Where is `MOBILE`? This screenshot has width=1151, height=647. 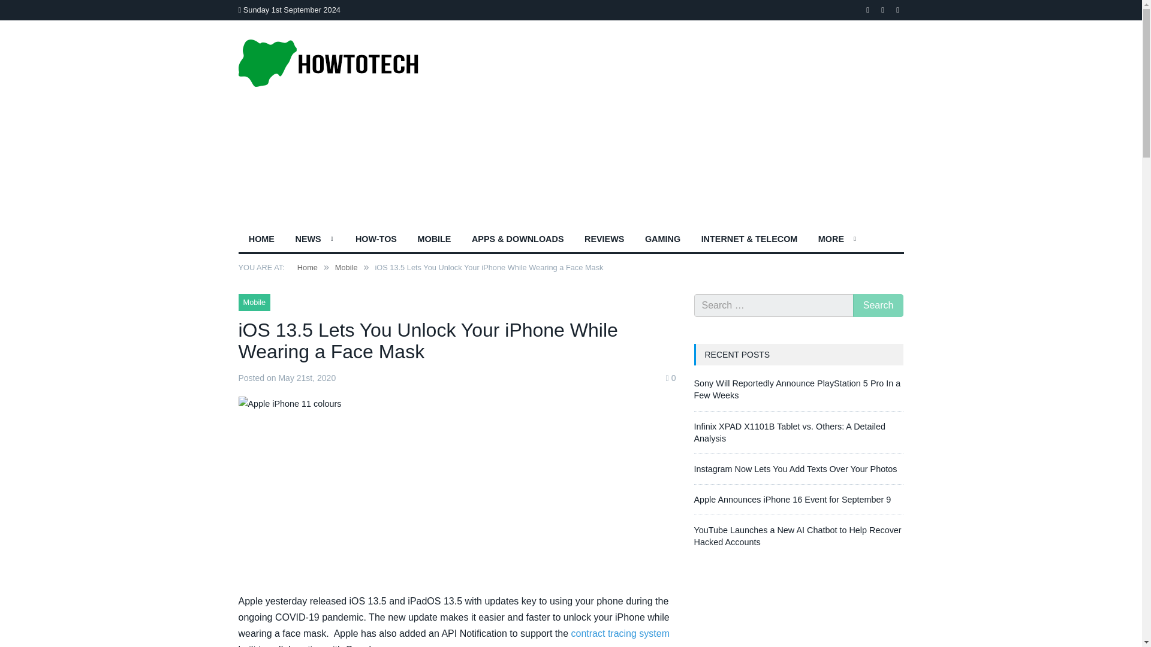
MOBILE is located at coordinates (434, 240).